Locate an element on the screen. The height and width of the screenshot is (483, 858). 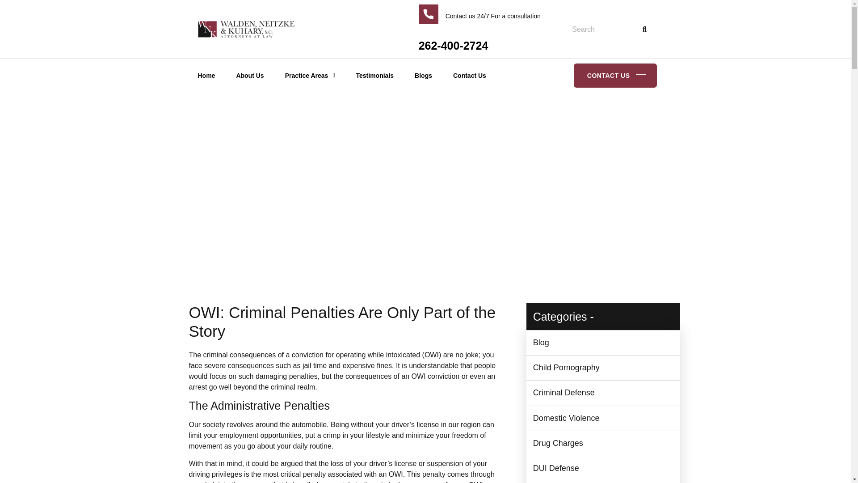
Blog is located at coordinates (541, 343).